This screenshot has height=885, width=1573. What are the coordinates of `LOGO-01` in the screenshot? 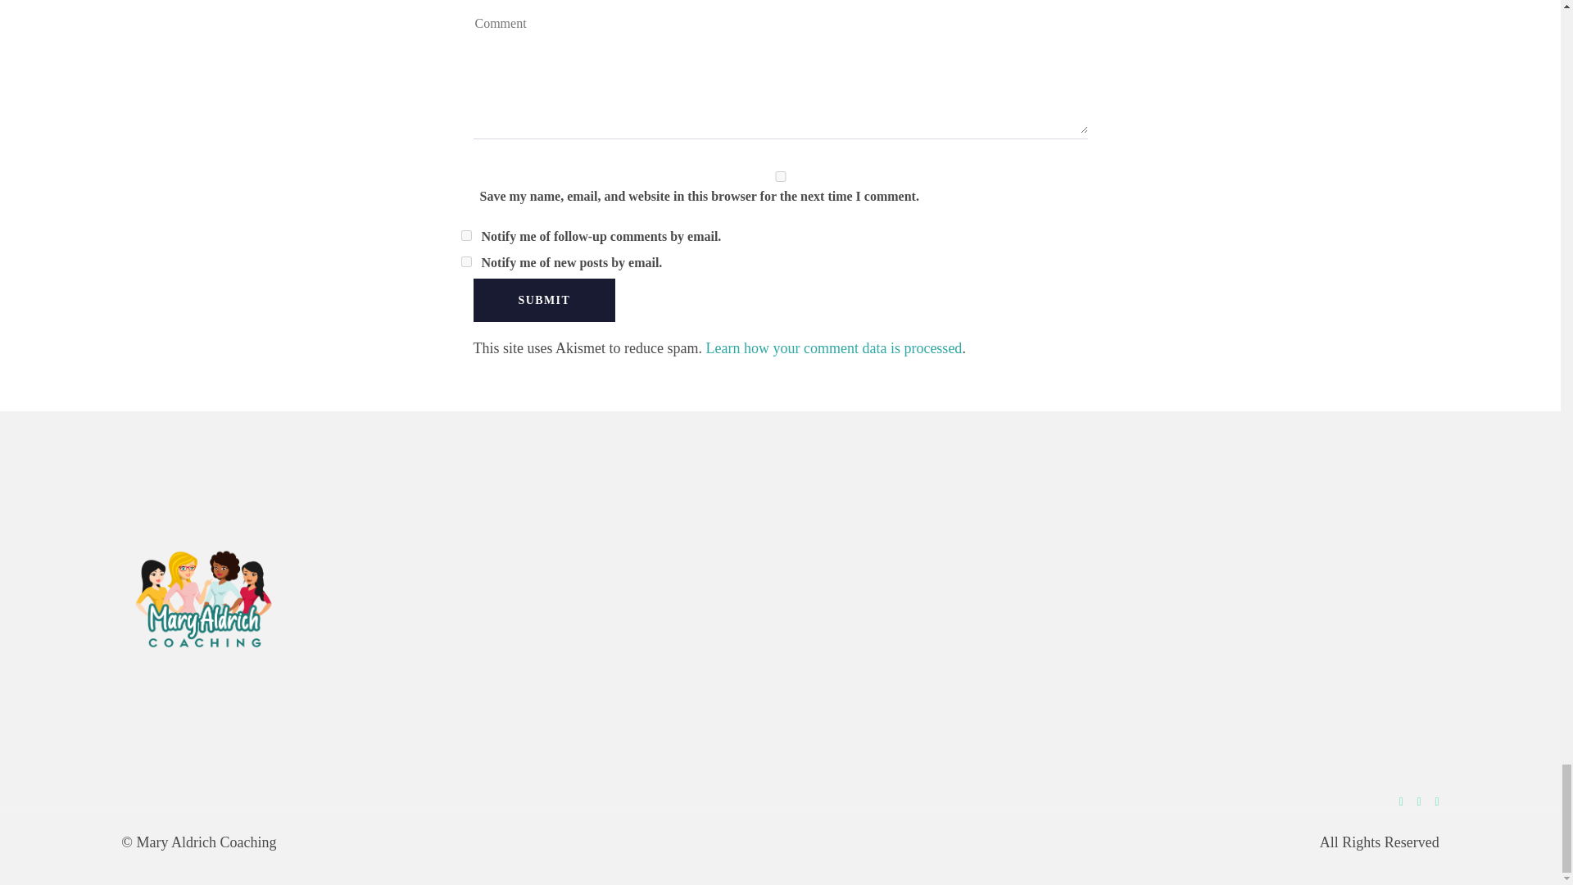 It's located at (1378, 488).